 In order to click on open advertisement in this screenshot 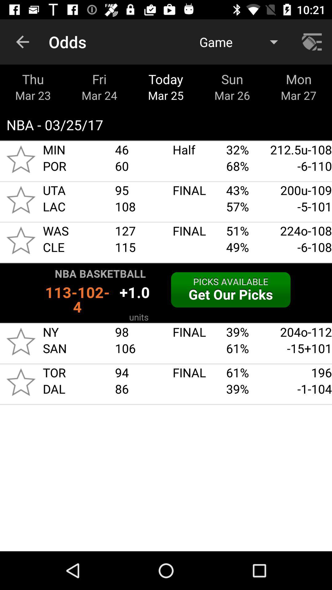, I will do `click(166, 293)`.